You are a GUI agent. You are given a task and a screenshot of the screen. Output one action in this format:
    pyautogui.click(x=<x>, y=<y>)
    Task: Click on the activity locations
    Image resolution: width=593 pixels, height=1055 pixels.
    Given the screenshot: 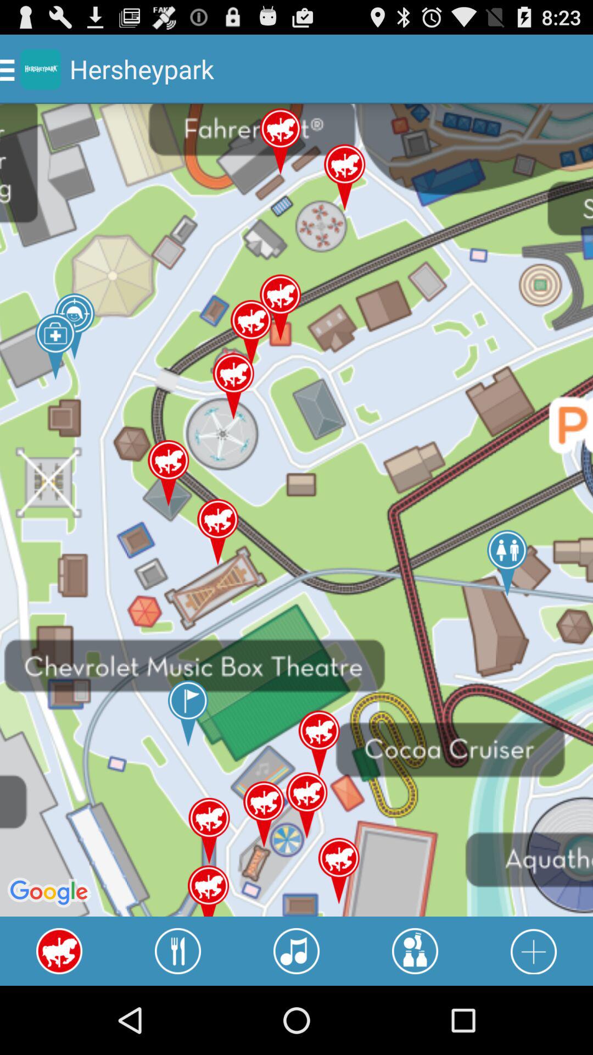 What is the action you would take?
    pyautogui.click(x=415, y=951)
    